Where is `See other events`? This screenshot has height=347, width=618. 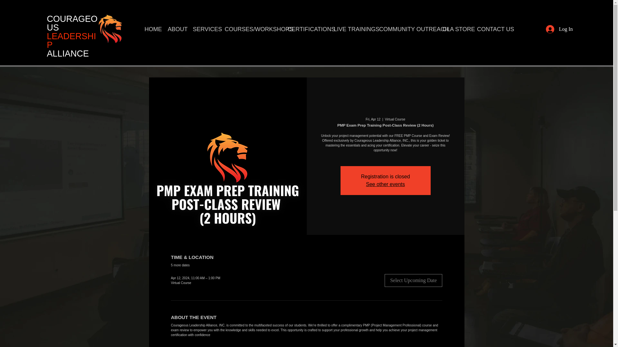
See other events is located at coordinates (385, 184).